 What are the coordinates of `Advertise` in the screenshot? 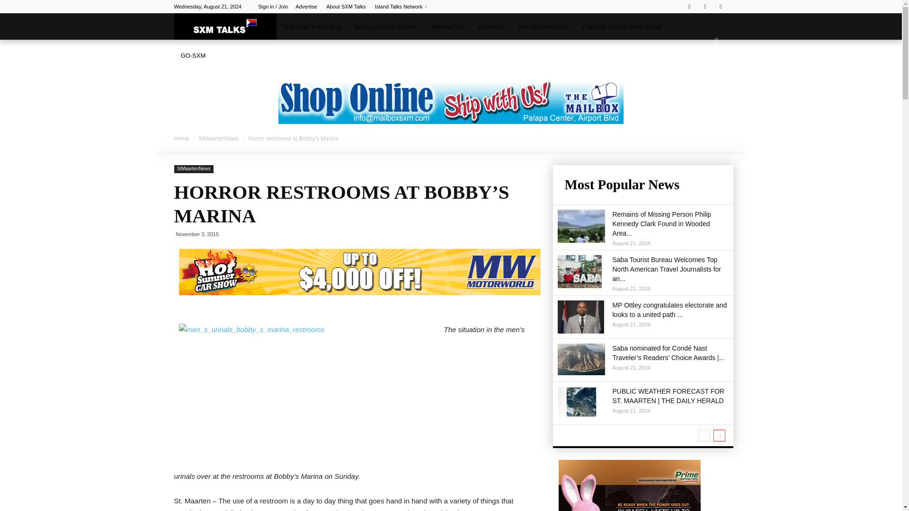 It's located at (306, 7).